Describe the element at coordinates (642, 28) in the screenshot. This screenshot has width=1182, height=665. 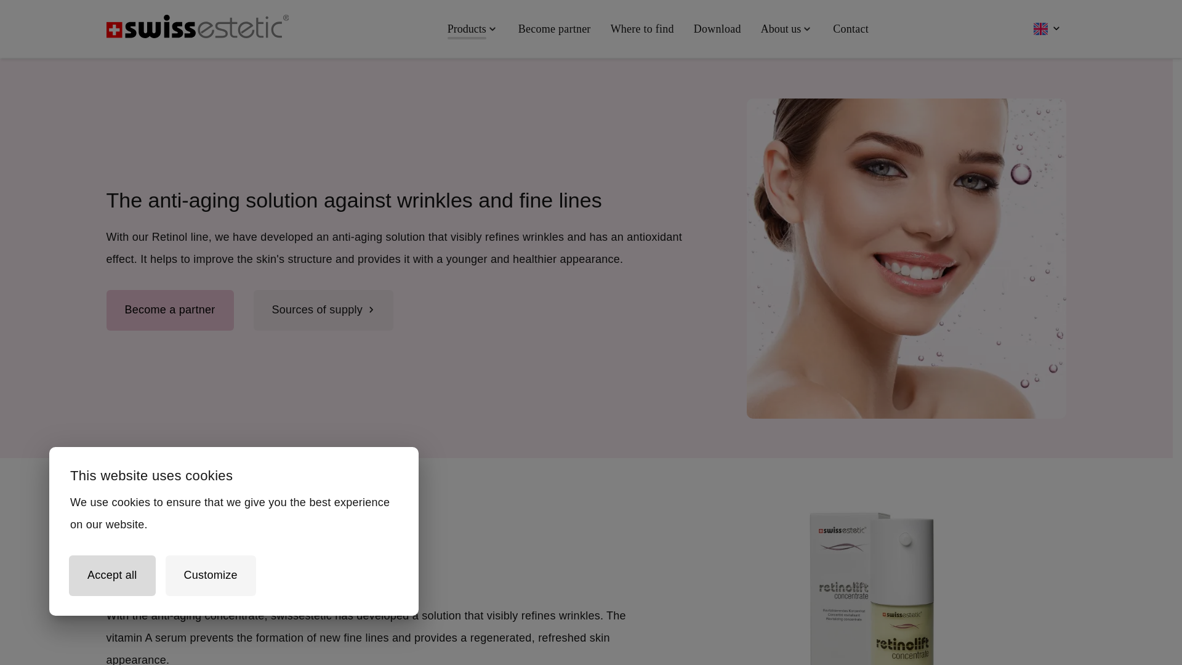
I see `Where to find` at that location.